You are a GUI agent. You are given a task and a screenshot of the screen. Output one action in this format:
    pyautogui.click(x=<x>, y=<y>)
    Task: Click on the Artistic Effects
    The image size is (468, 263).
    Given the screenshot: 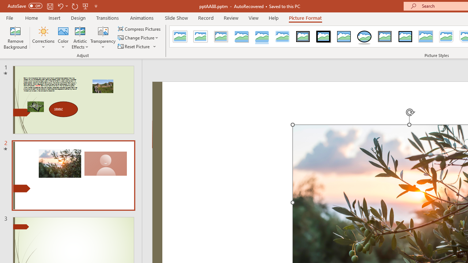 What is the action you would take?
    pyautogui.click(x=80, y=37)
    